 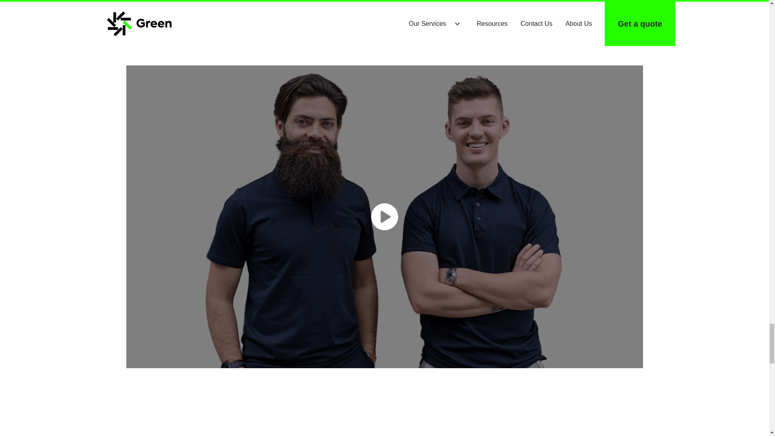 What do you see at coordinates (433, 21) in the screenshot?
I see `Learn More` at bounding box center [433, 21].